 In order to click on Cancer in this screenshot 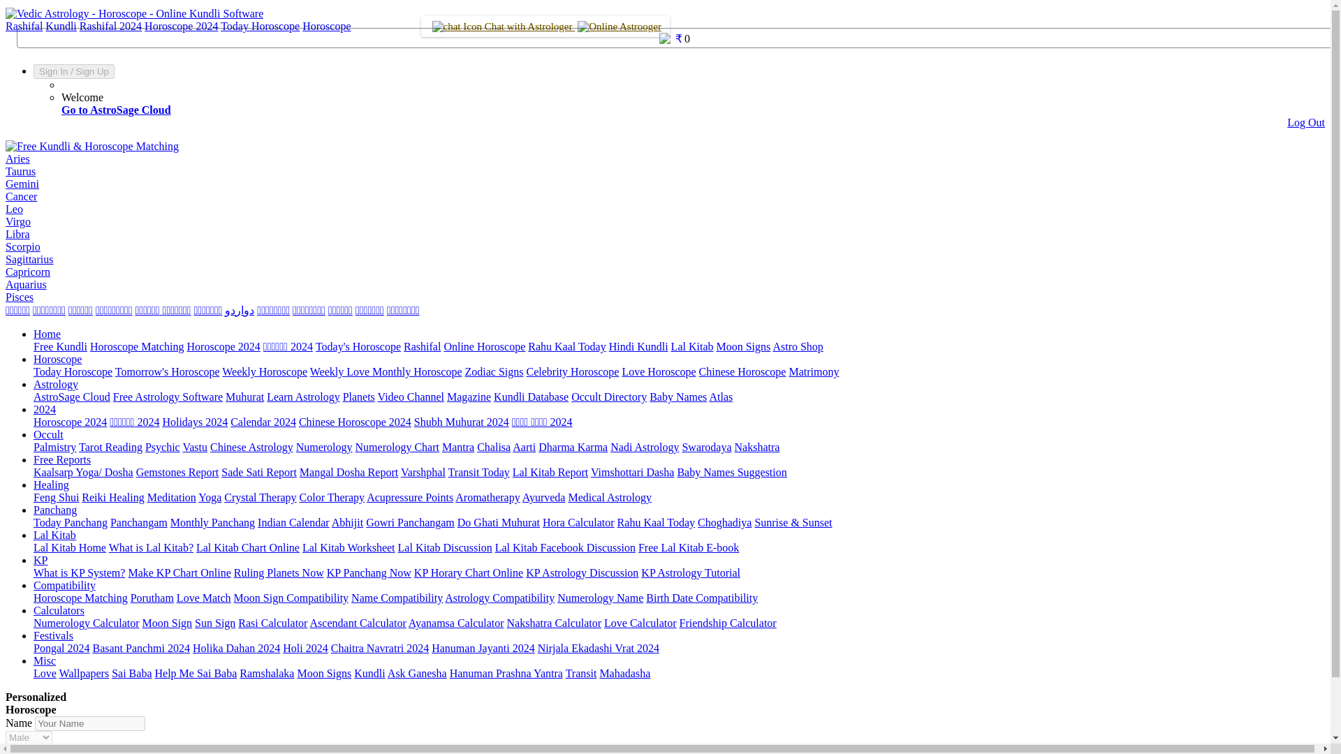, I will do `click(21, 197)`.